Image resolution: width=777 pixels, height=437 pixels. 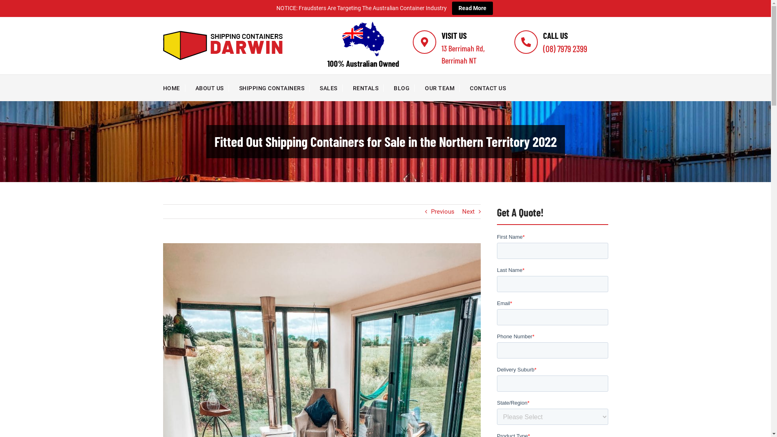 I want to click on (08) 7979 2399, so click(x=565, y=49).